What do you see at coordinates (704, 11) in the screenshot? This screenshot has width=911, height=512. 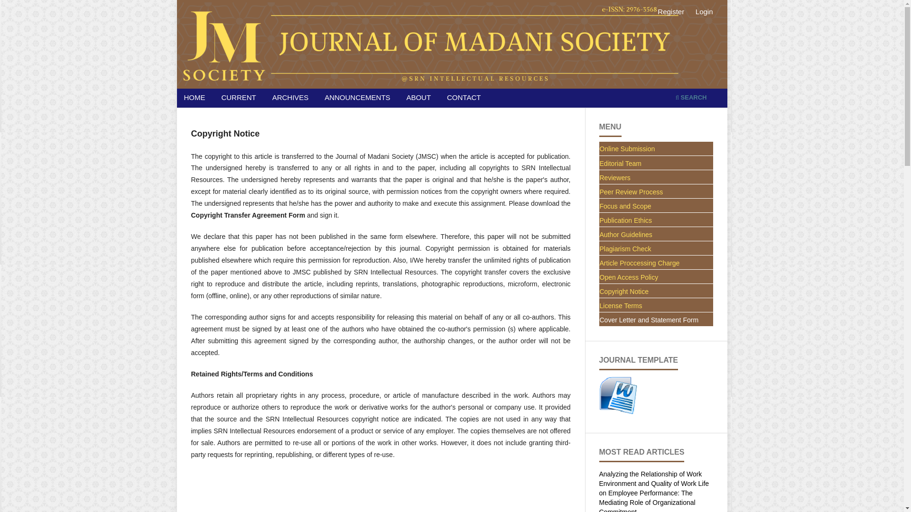 I see `Login` at bounding box center [704, 11].